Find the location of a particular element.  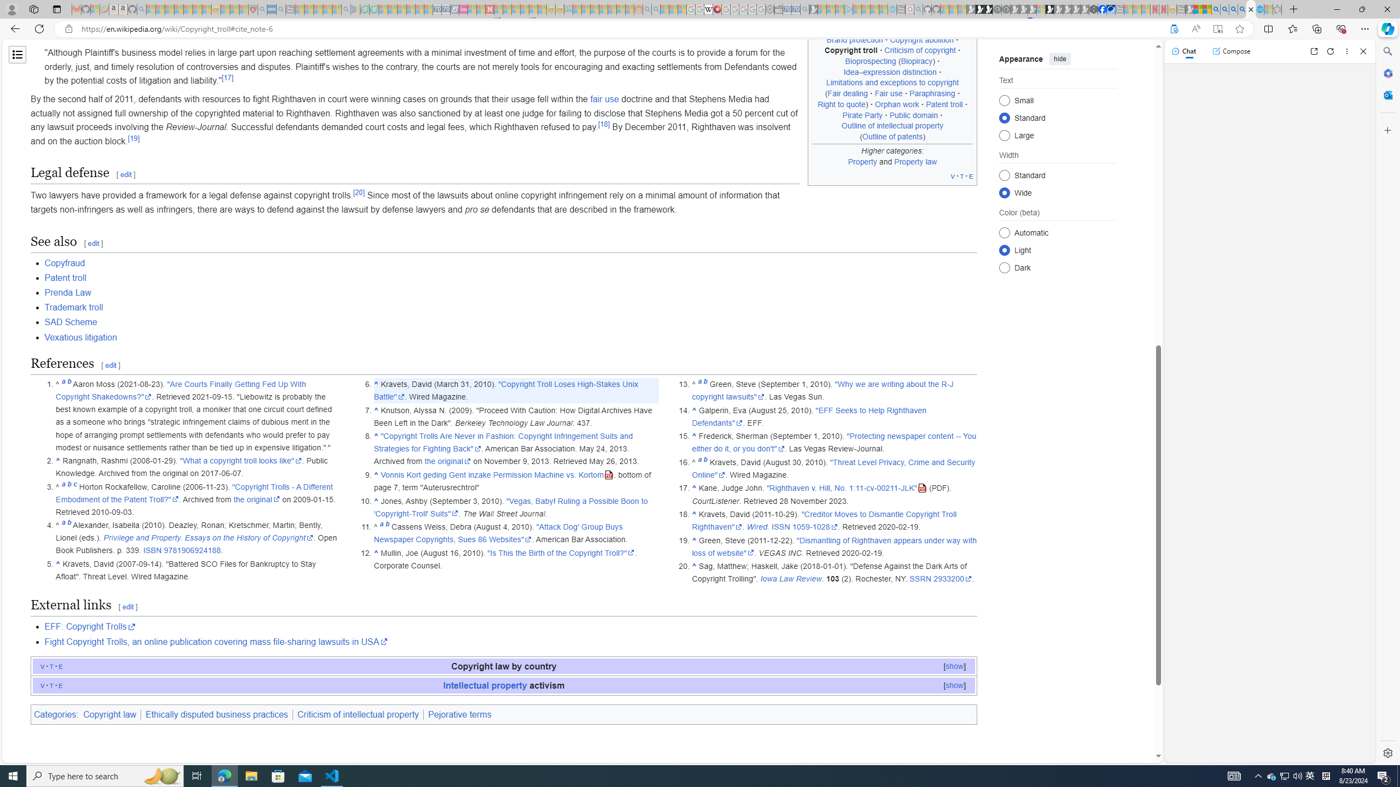

Outline of patents is located at coordinates (892, 136).